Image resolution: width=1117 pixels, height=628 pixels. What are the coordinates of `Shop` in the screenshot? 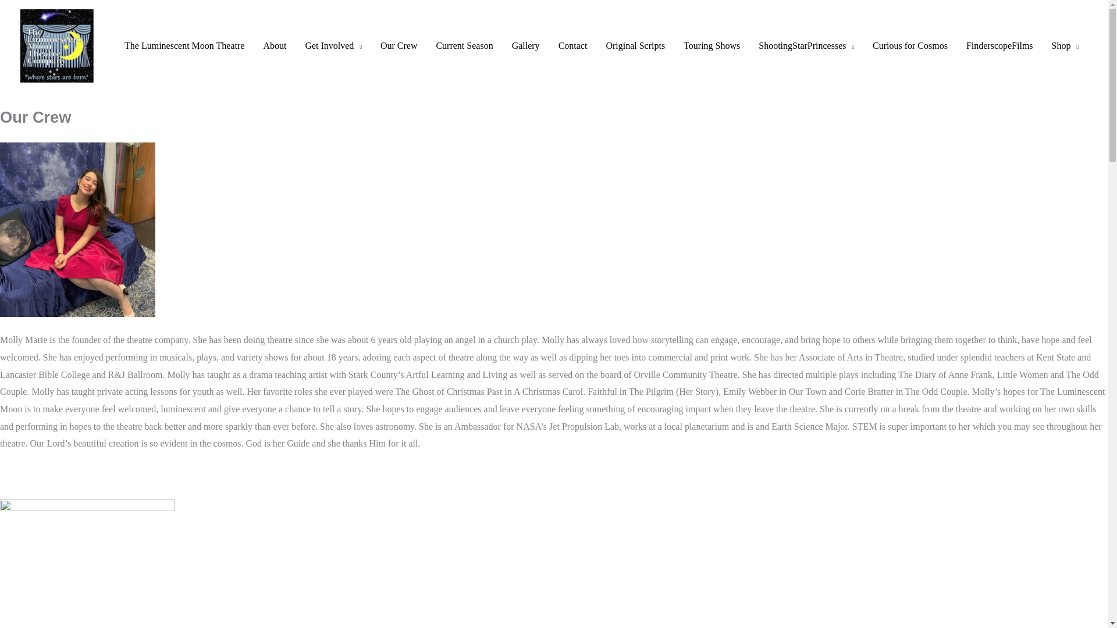 It's located at (1065, 46).